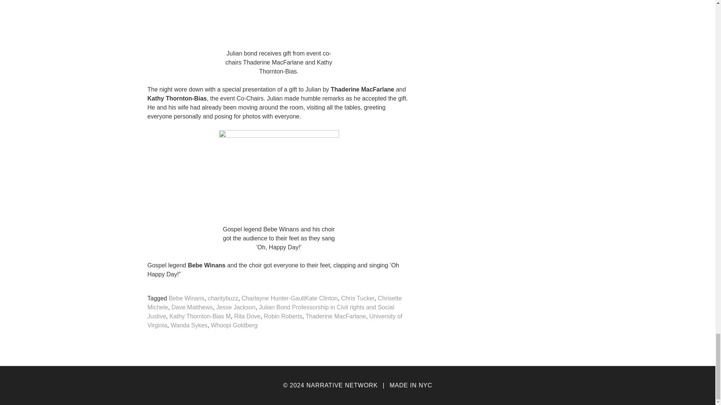 The height and width of the screenshot is (405, 721). What do you see at coordinates (189, 325) in the screenshot?
I see `Wanda Sykes` at bounding box center [189, 325].